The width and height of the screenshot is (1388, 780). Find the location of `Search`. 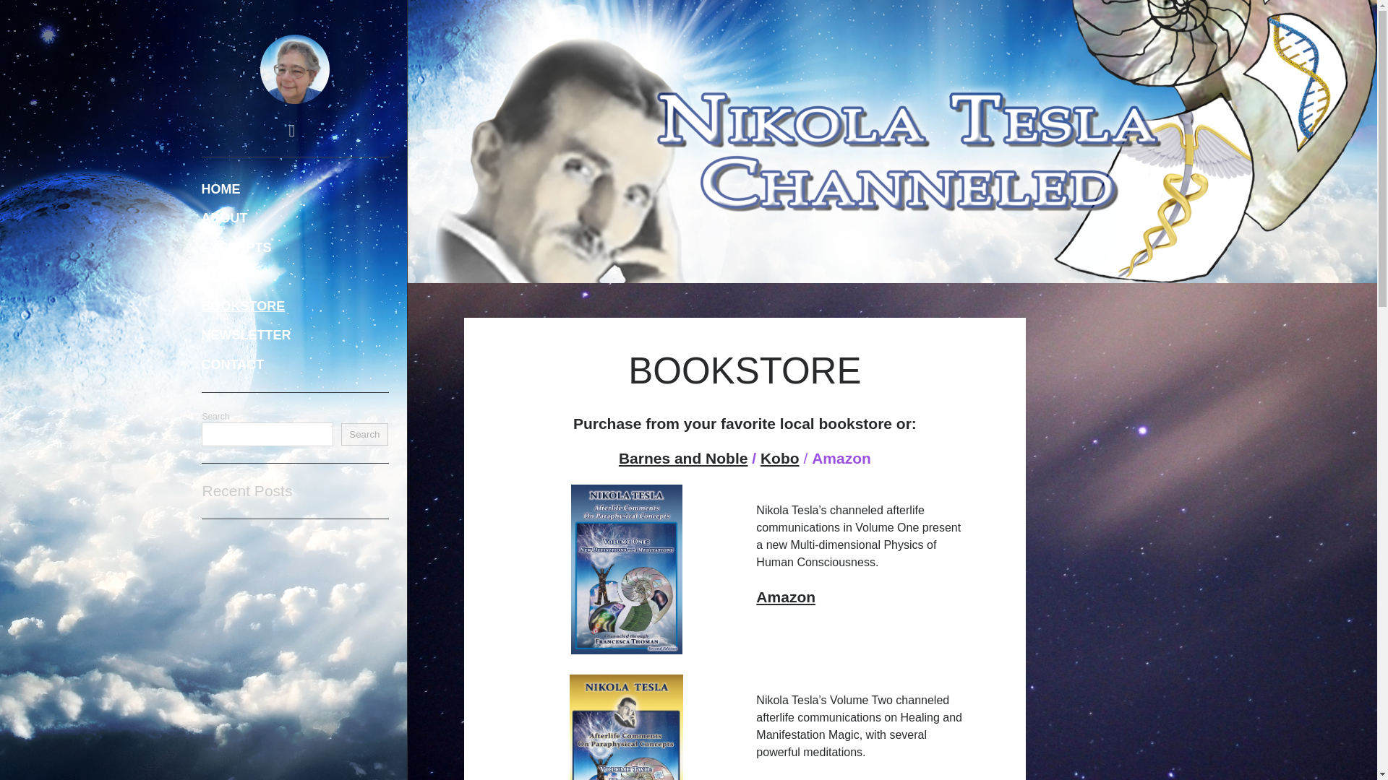

Search is located at coordinates (364, 435).